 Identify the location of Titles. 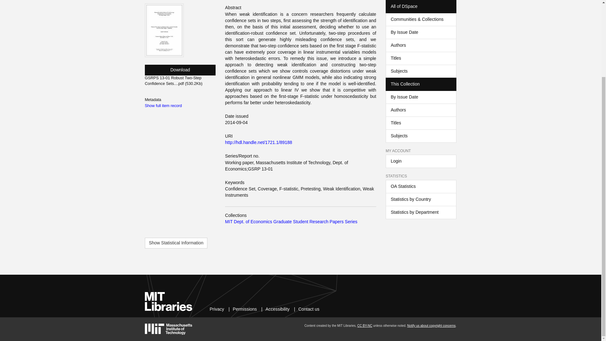
(421, 58).